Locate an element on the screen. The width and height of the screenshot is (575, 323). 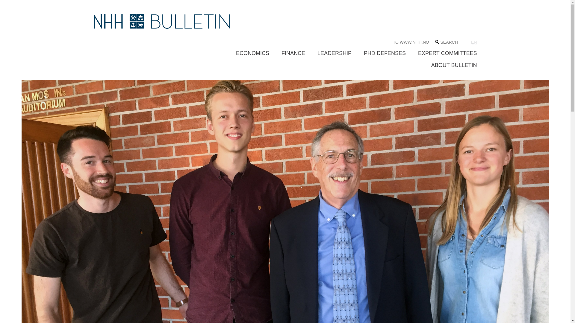
PHD DEFENSES is located at coordinates (385, 53).